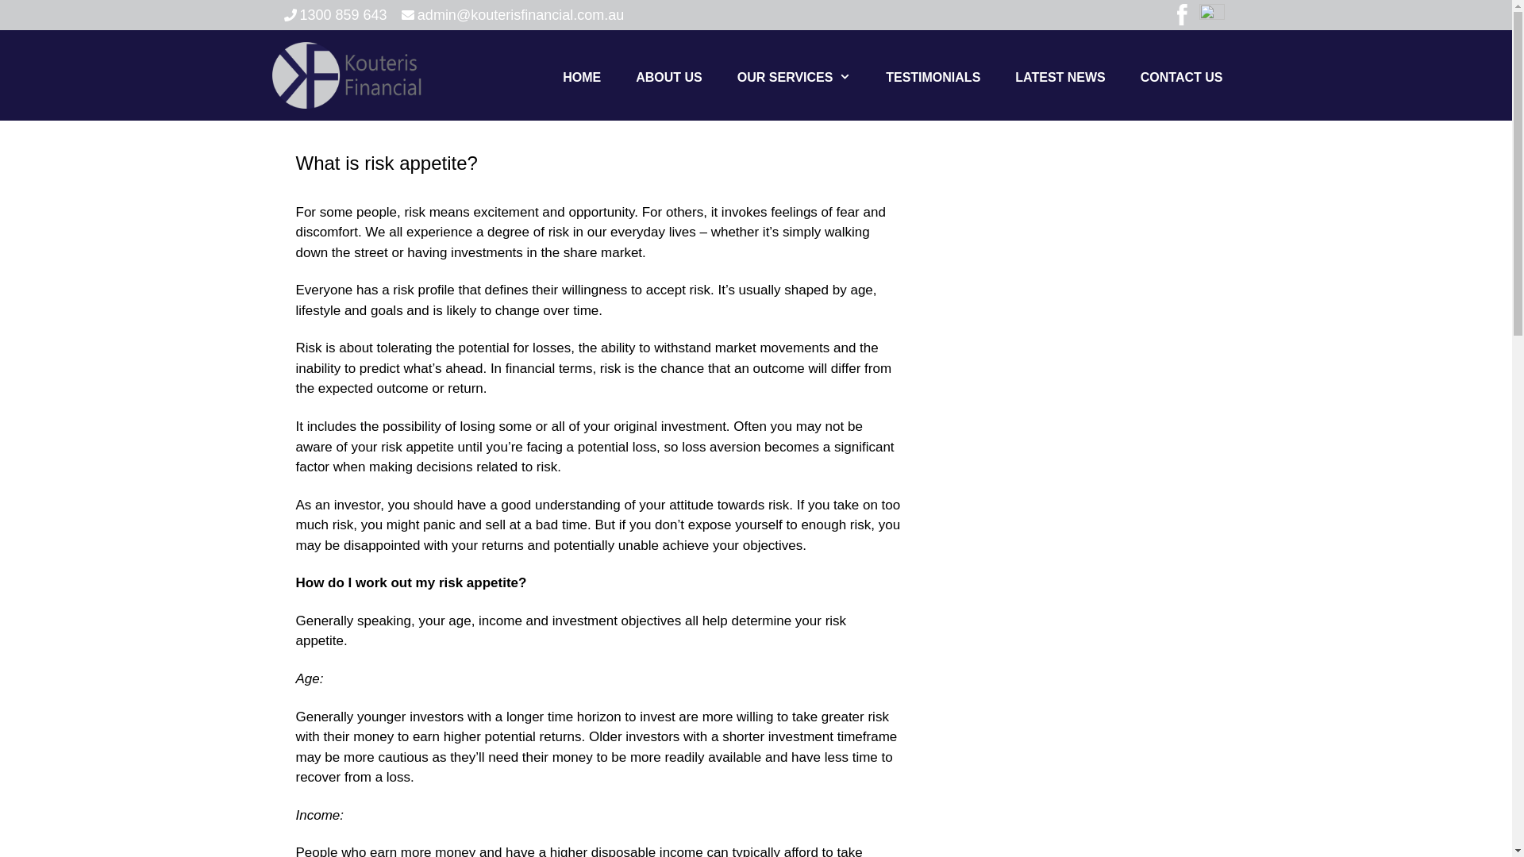 This screenshot has height=857, width=1524. Describe the element at coordinates (933, 78) in the screenshot. I see `TESTIMONIALS` at that location.